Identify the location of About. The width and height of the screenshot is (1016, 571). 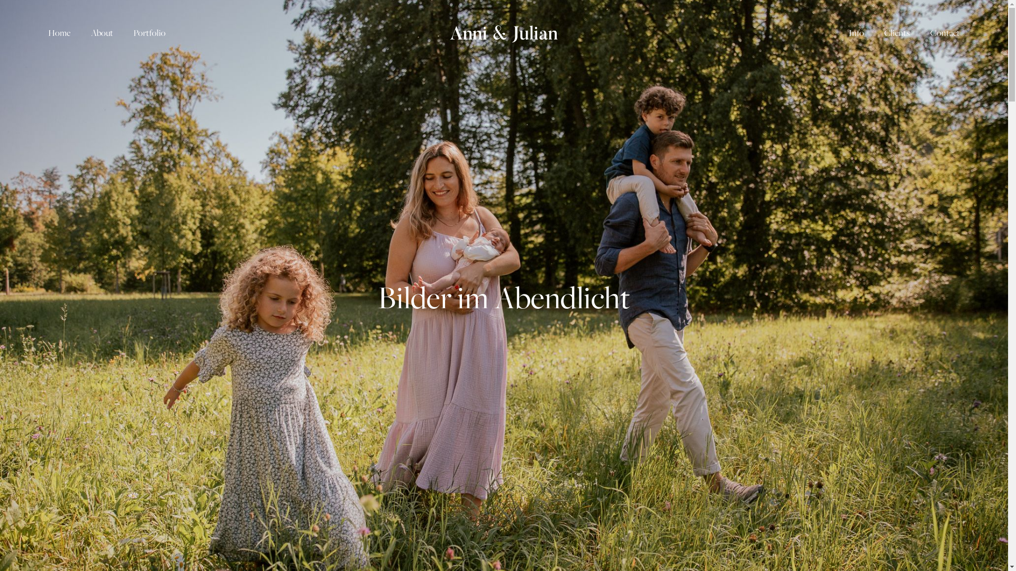
(102, 33).